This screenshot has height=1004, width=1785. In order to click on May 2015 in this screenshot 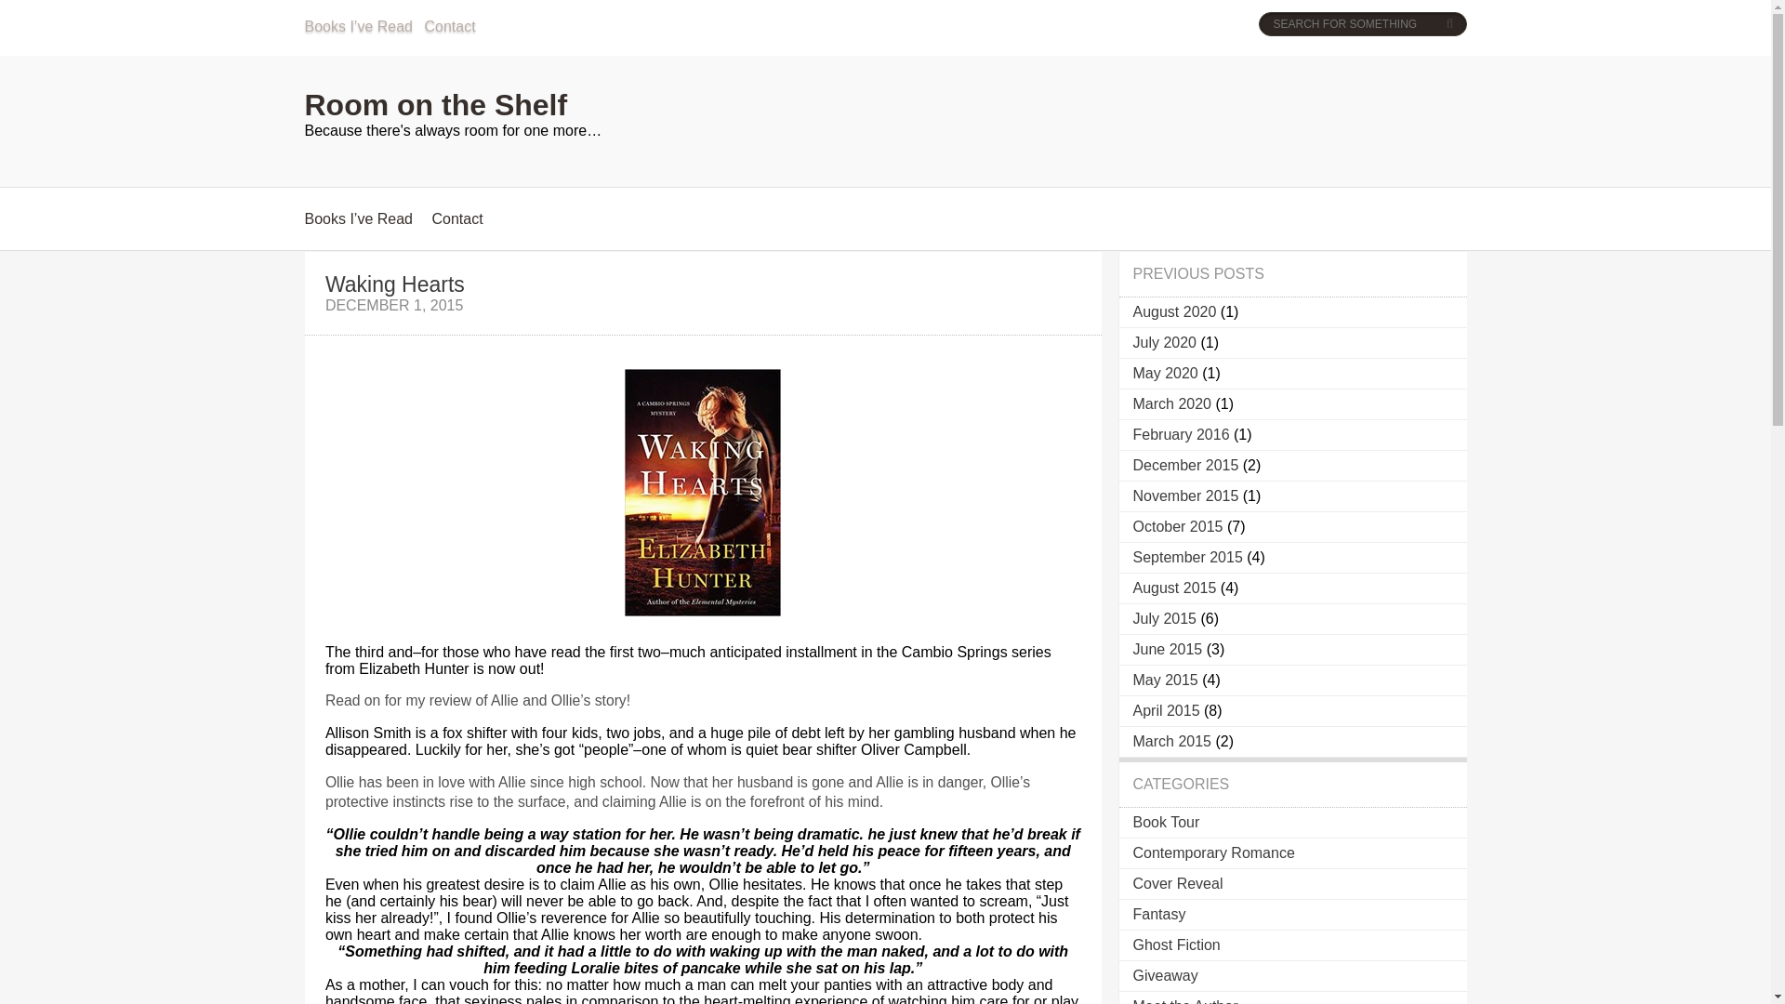, I will do `click(1164, 679)`.